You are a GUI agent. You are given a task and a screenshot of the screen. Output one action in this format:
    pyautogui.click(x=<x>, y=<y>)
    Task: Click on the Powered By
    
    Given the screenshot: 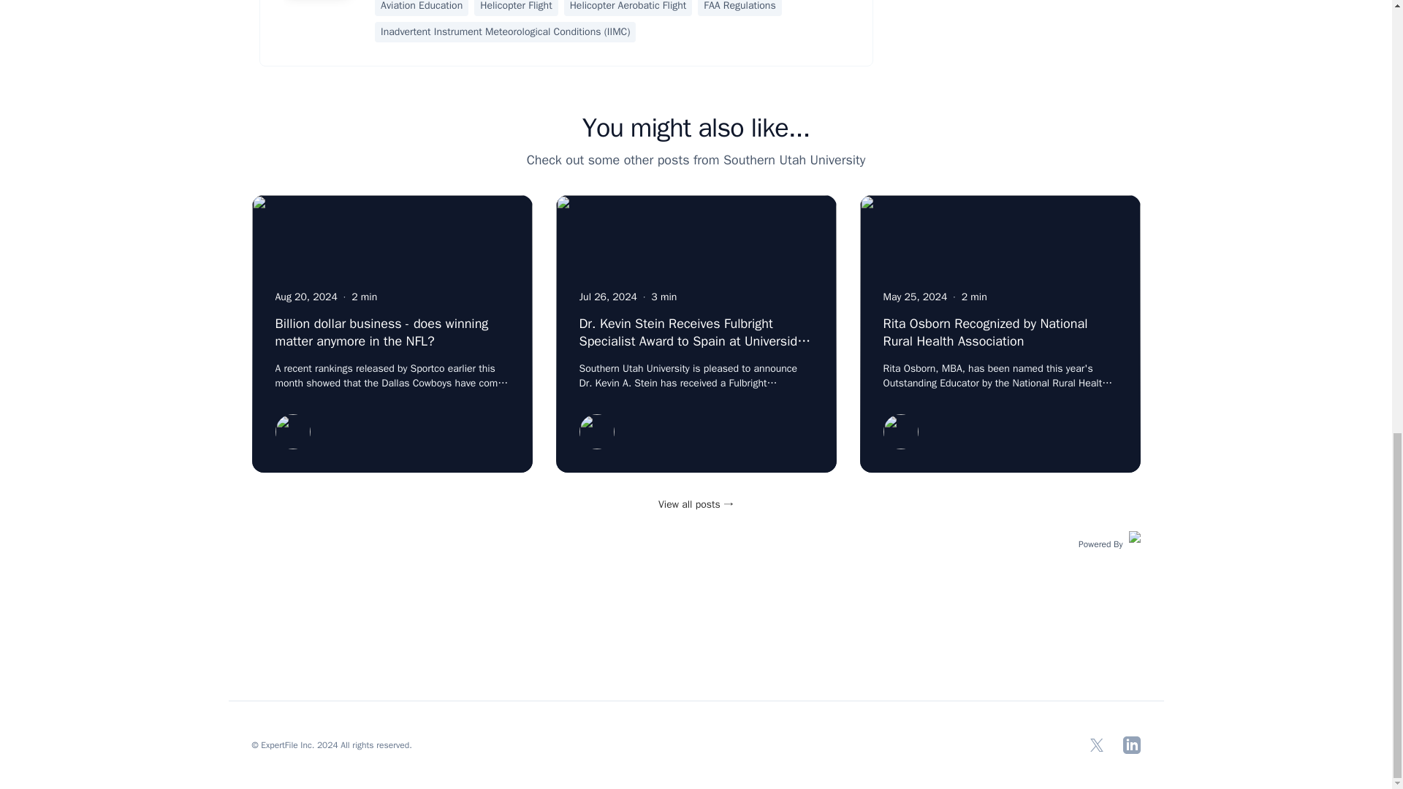 What is the action you would take?
    pyautogui.click(x=1109, y=542)
    